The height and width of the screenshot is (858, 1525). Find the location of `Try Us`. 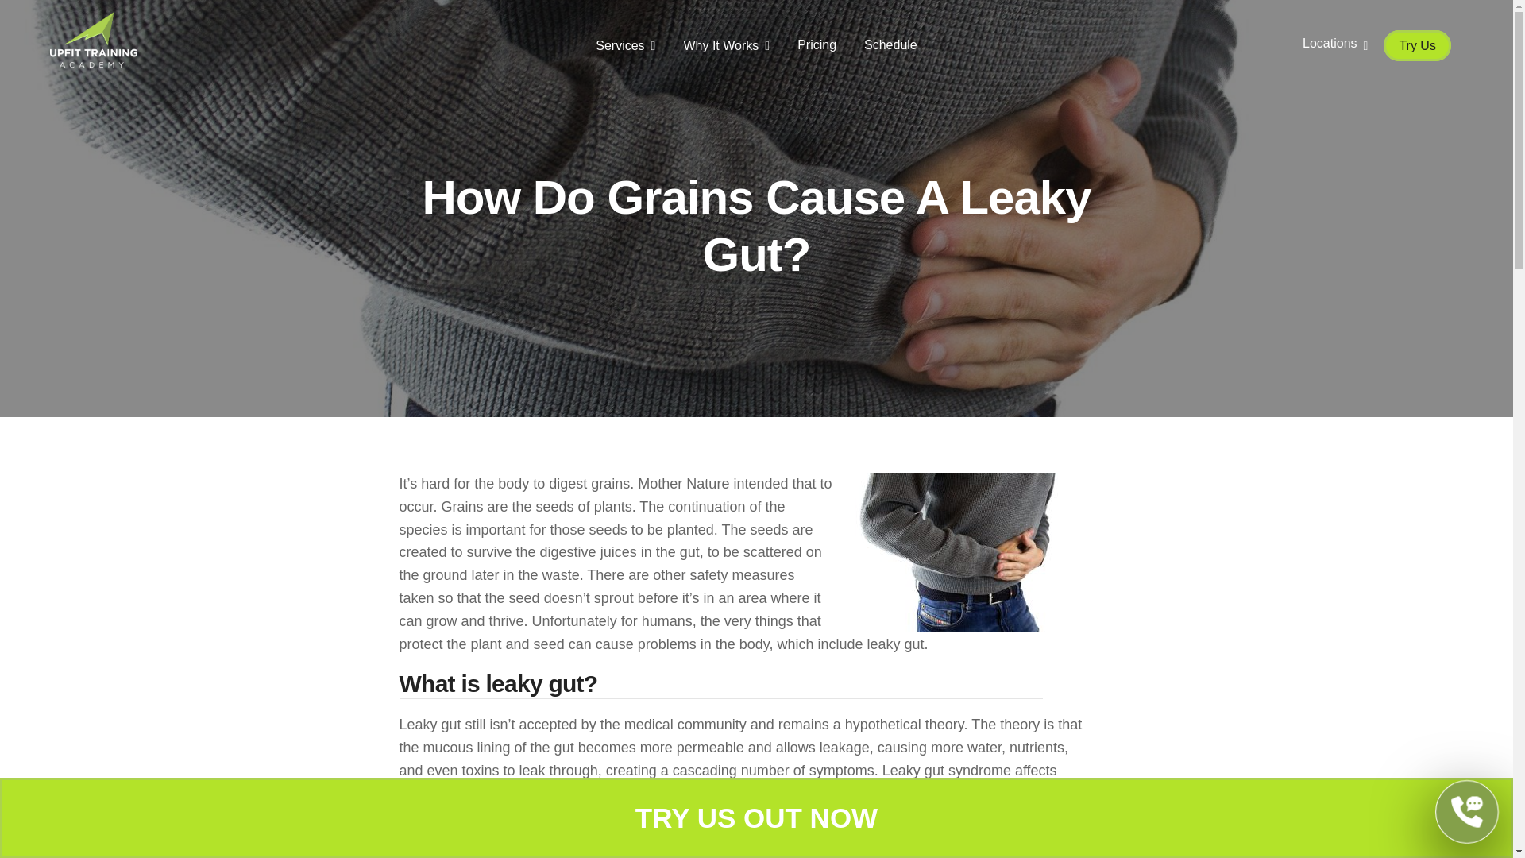

Try Us is located at coordinates (1417, 44).